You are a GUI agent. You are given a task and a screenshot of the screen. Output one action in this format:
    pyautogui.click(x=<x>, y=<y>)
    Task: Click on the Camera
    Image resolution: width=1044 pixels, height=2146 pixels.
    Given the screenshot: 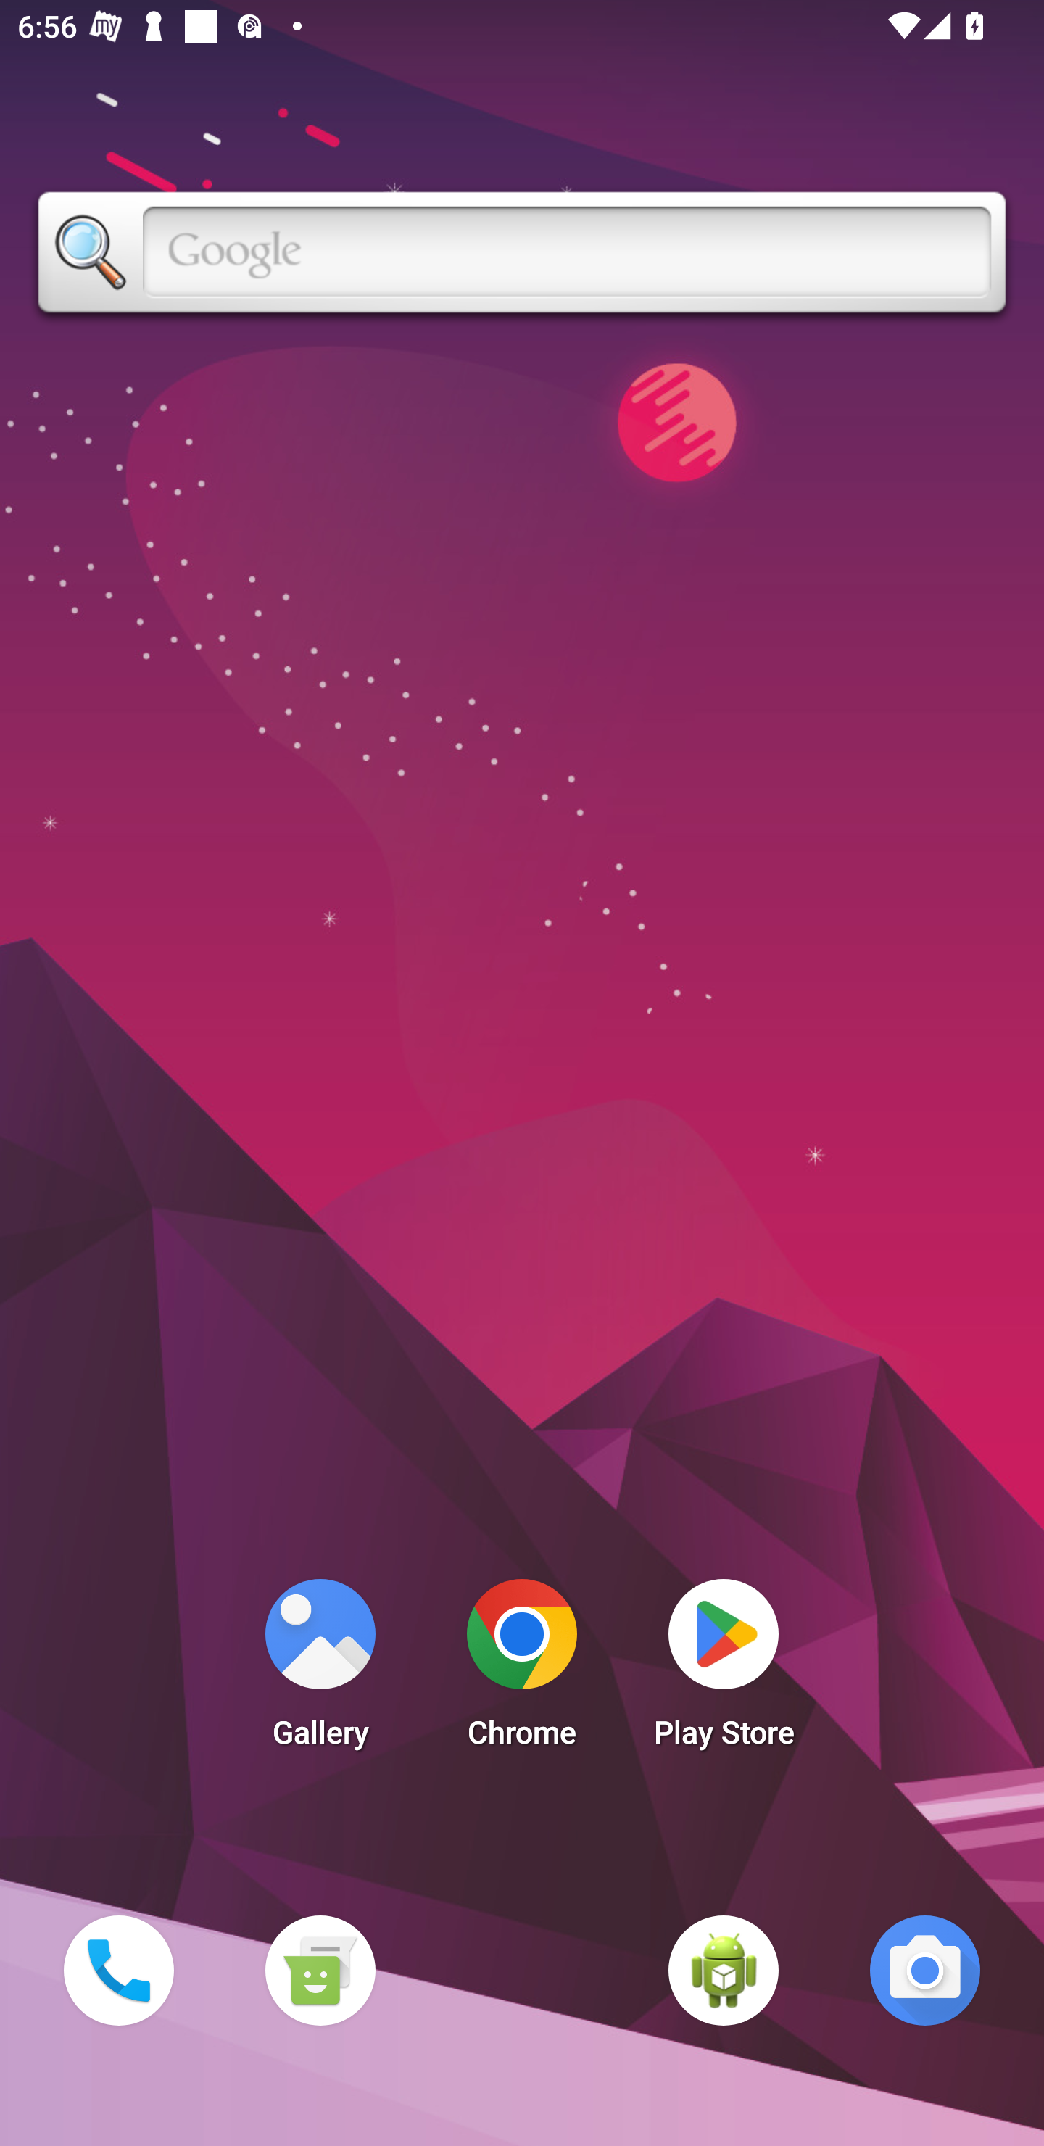 What is the action you would take?
    pyautogui.click(x=925, y=1970)
    